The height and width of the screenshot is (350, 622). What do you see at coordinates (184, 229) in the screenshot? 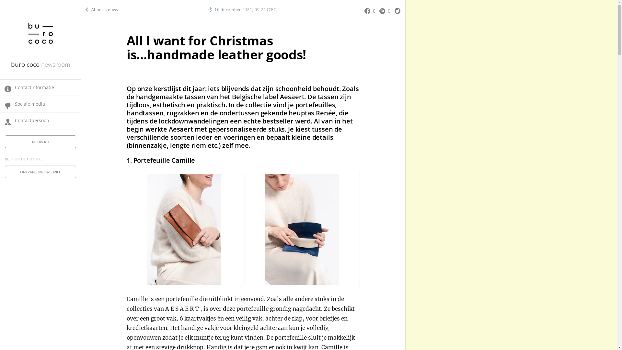
I see `Aesaert_Griet_BA-149.jpg` at bounding box center [184, 229].